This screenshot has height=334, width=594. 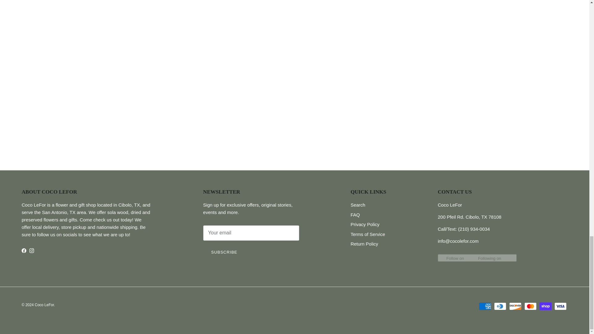 What do you see at coordinates (485, 306) in the screenshot?
I see `American Express` at bounding box center [485, 306].